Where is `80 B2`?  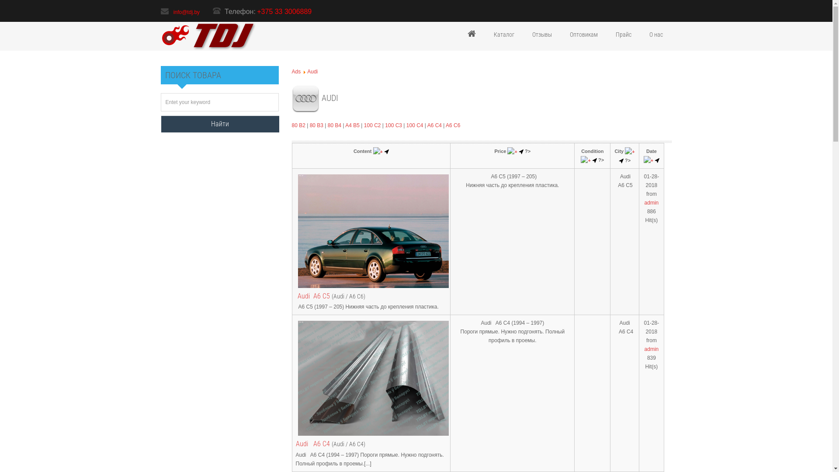 80 B2 is located at coordinates (299, 125).